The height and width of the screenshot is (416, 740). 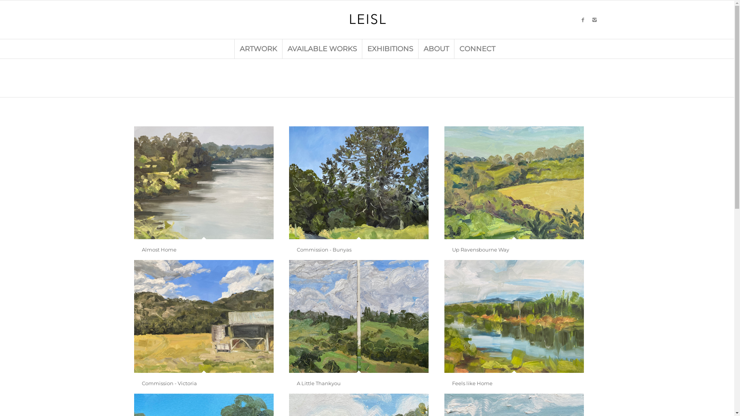 What do you see at coordinates (514, 183) in the screenshot?
I see `Up Ravensbourne Way` at bounding box center [514, 183].